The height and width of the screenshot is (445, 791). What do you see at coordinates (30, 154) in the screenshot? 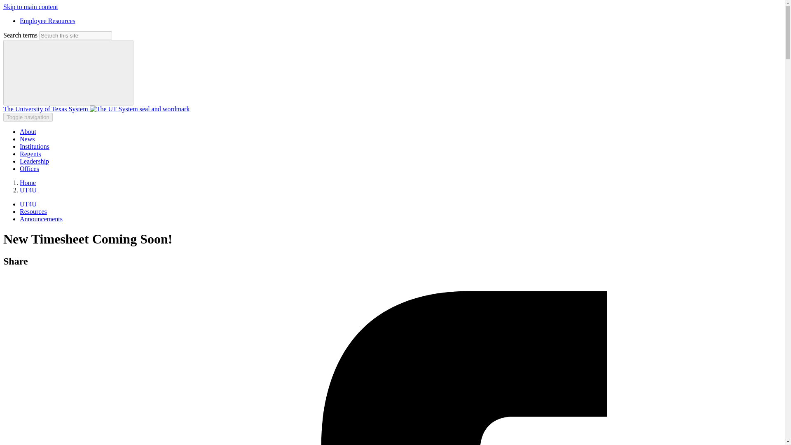
I see `Regents` at bounding box center [30, 154].